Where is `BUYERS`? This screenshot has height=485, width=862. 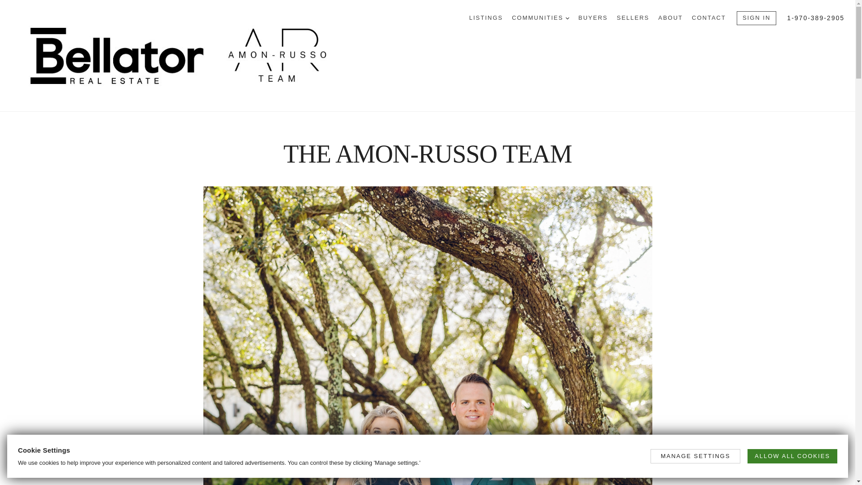 BUYERS is located at coordinates (593, 18).